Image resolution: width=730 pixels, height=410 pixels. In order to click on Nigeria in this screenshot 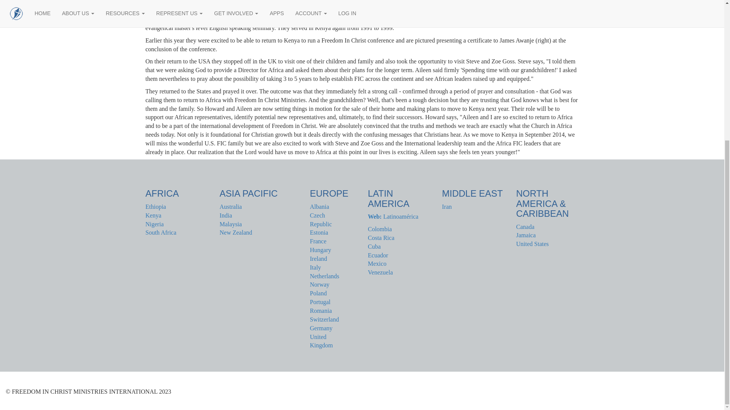, I will do `click(154, 224)`.